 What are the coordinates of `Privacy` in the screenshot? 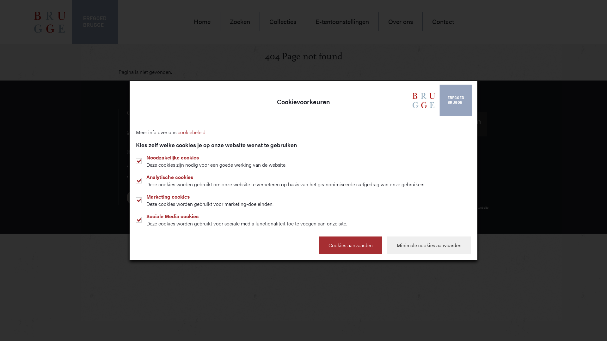 It's located at (138, 166).